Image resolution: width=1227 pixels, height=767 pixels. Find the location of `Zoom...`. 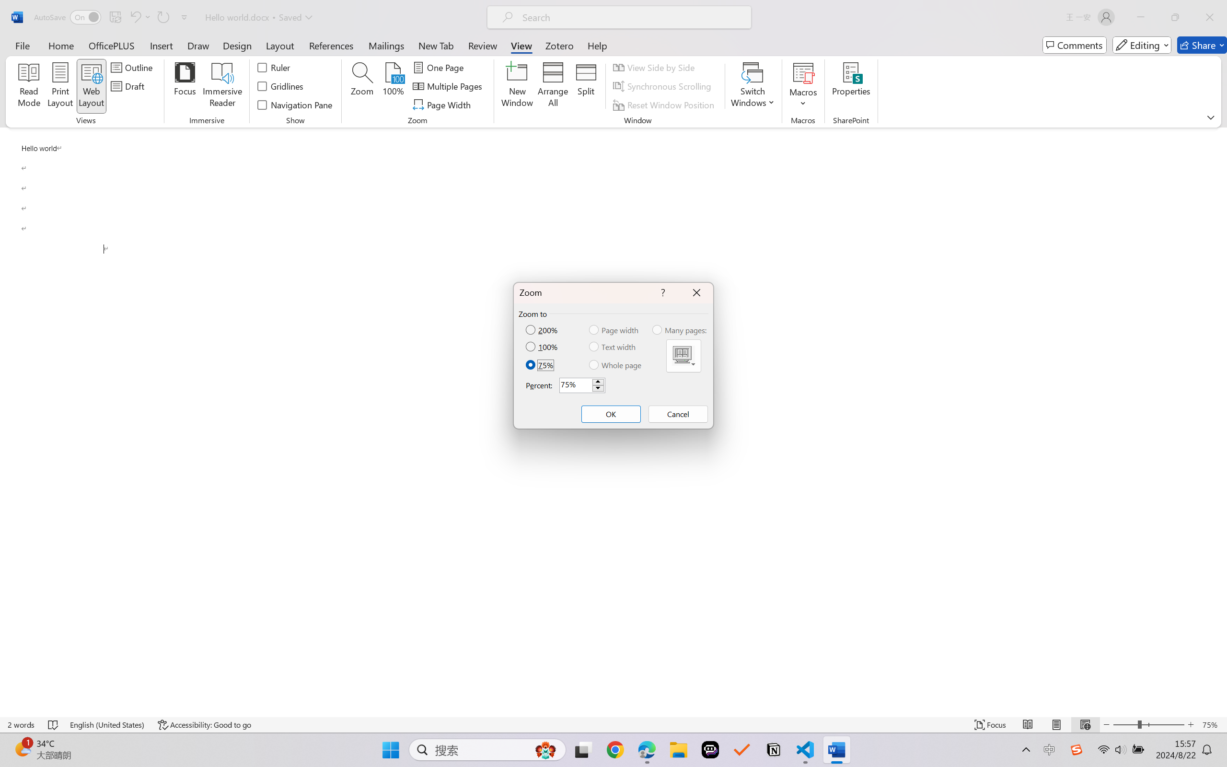

Zoom... is located at coordinates (361, 86).